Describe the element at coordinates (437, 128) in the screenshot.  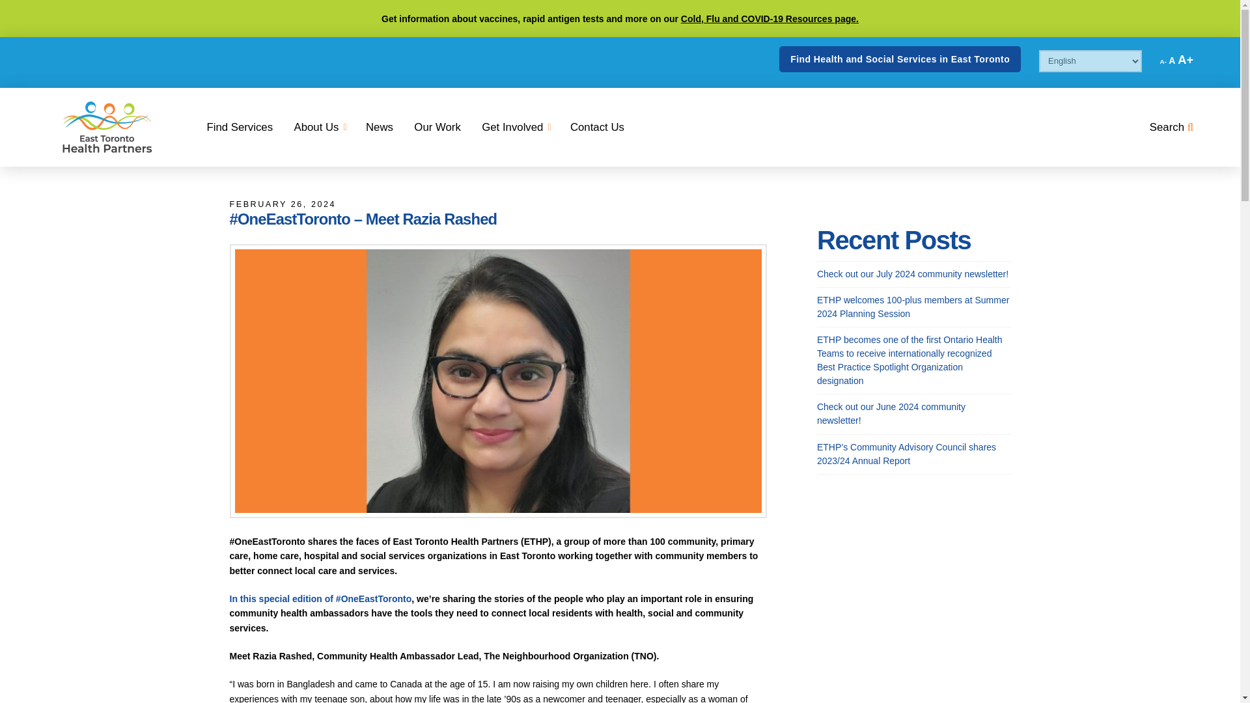
I see `Check out our July 2024 community newsletter!` at that location.